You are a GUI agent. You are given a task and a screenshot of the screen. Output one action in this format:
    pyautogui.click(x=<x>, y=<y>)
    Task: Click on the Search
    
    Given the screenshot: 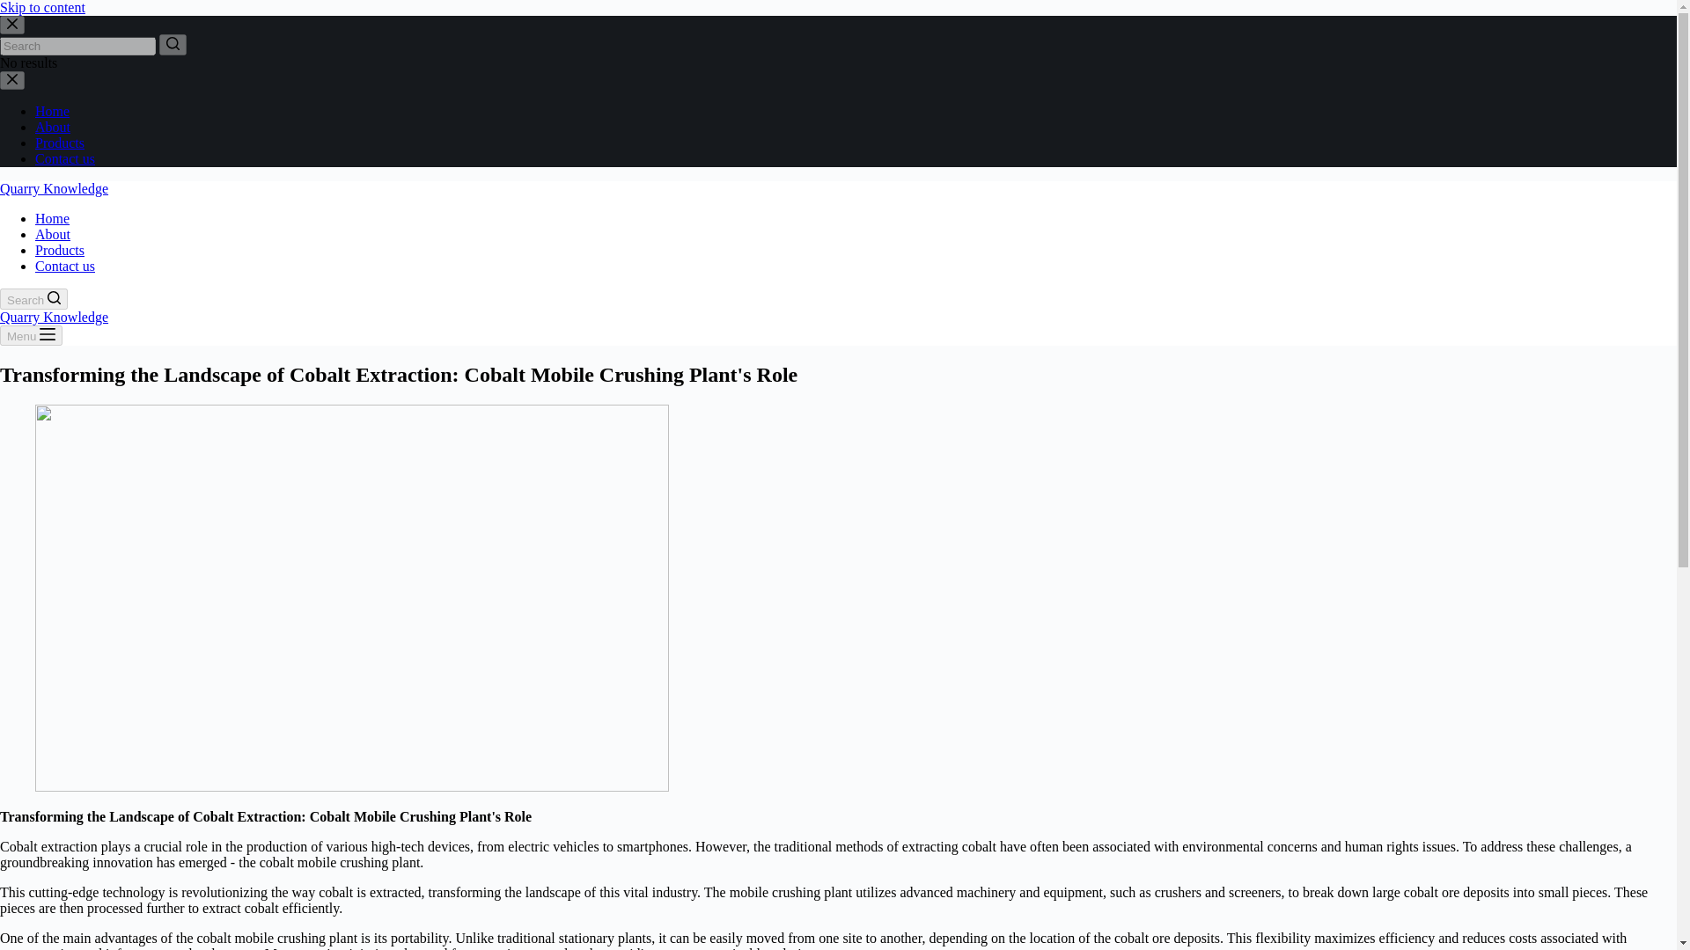 What is the action you would take?
    pyautogui.click(x=33, y=299)
    